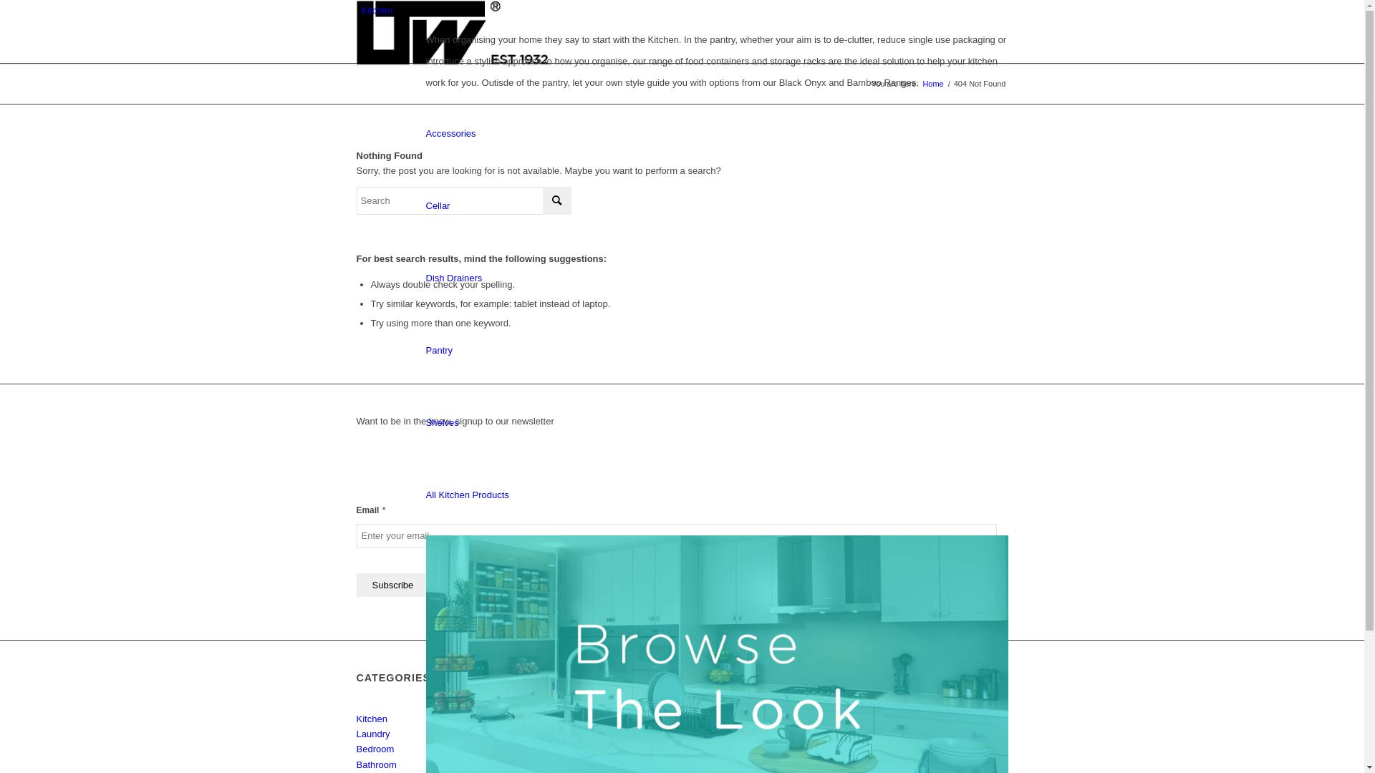 The width and height of the screenshot is (1375, 773). I want to click on Accessories, so click(450, 133).